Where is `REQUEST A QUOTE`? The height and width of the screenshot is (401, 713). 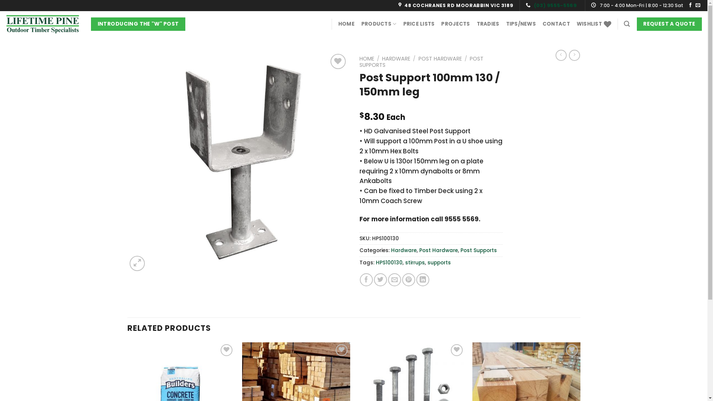 REQUEST A QUOTE is located at coordinates (669, 24).